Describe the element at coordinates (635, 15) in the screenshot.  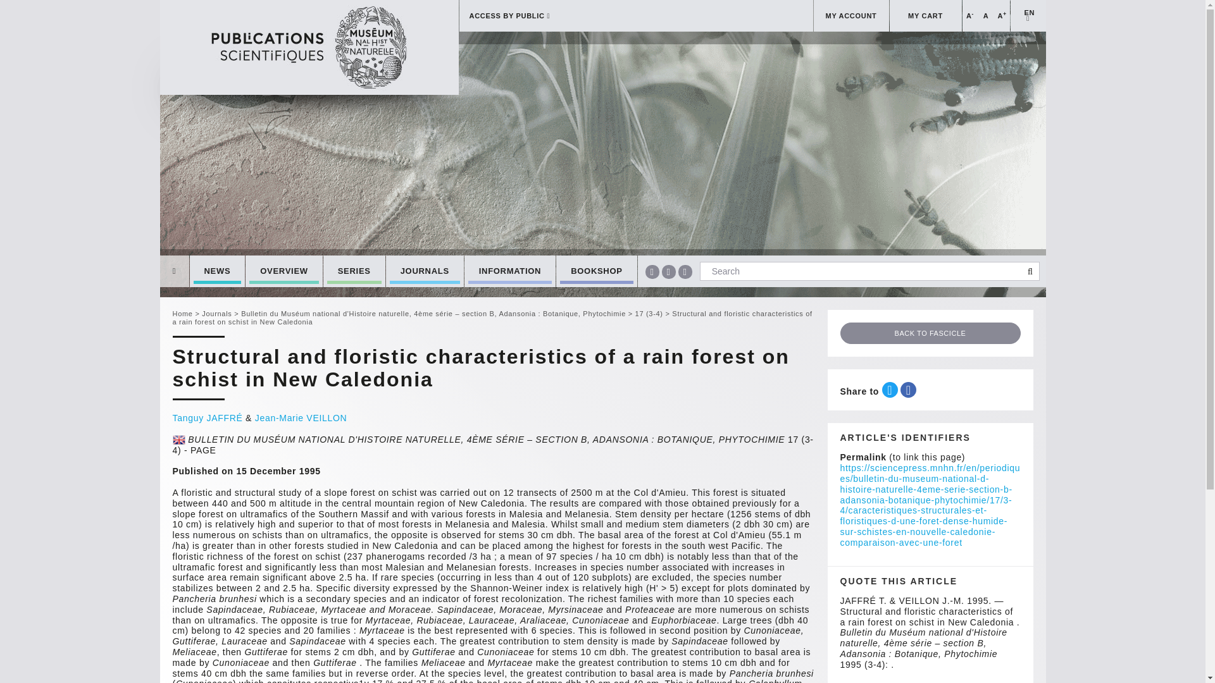
I see `ACCESS BY PUBLIC` at that location.